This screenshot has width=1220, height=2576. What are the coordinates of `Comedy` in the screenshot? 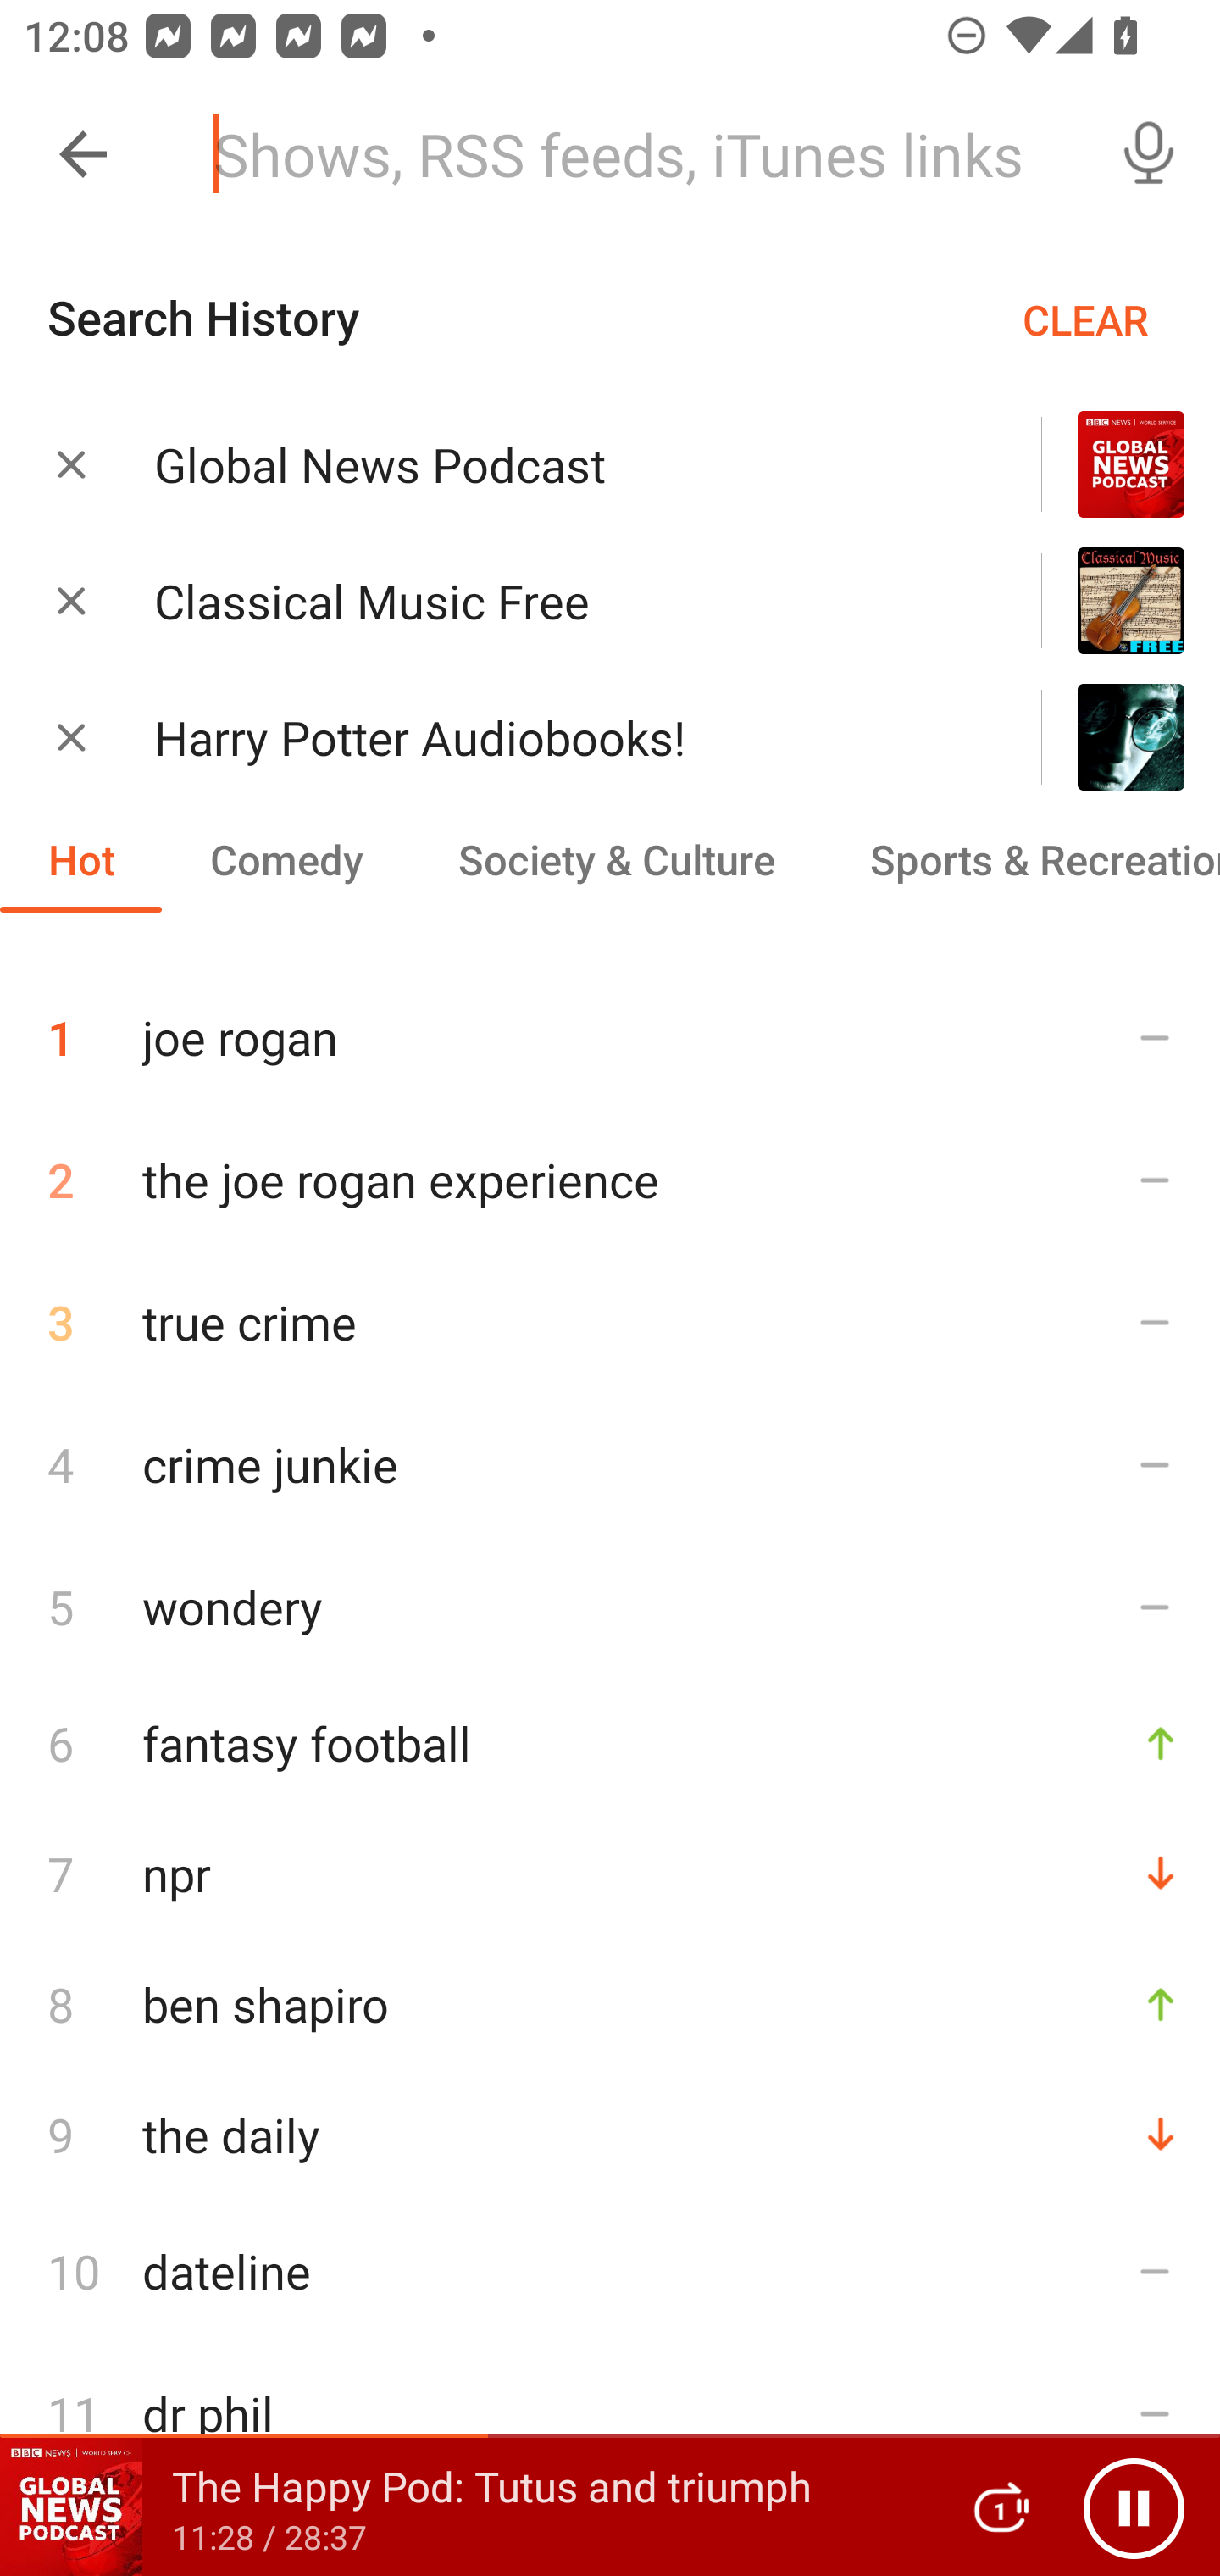 It's located at (286, 859).